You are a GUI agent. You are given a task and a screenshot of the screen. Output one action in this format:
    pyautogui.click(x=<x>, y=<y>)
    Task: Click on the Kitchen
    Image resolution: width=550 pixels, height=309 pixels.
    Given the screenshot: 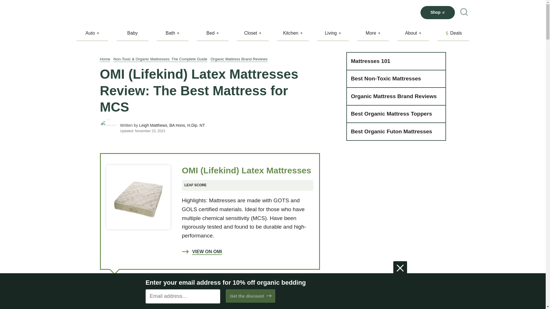 What is the action you would take?
    pyautogui.click(x=293, y=33)
    